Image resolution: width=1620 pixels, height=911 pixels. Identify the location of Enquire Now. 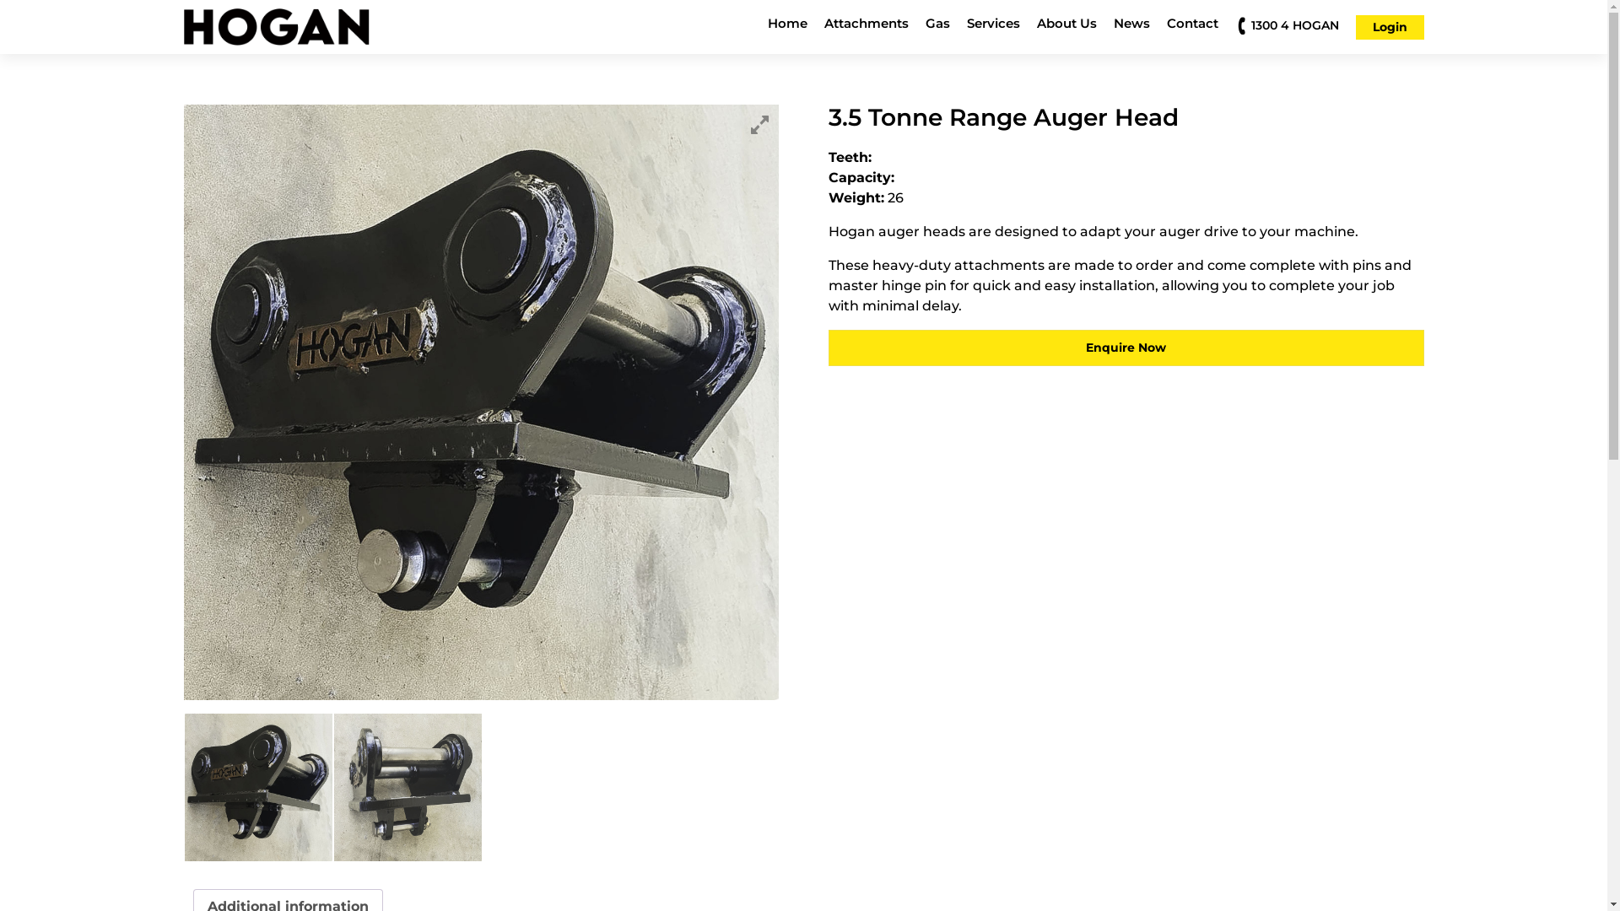
(1126, 348).